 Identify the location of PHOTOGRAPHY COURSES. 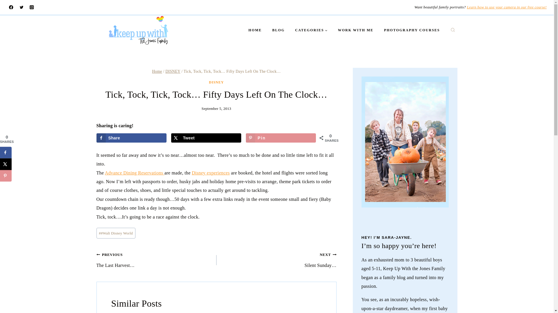
(412, 30).